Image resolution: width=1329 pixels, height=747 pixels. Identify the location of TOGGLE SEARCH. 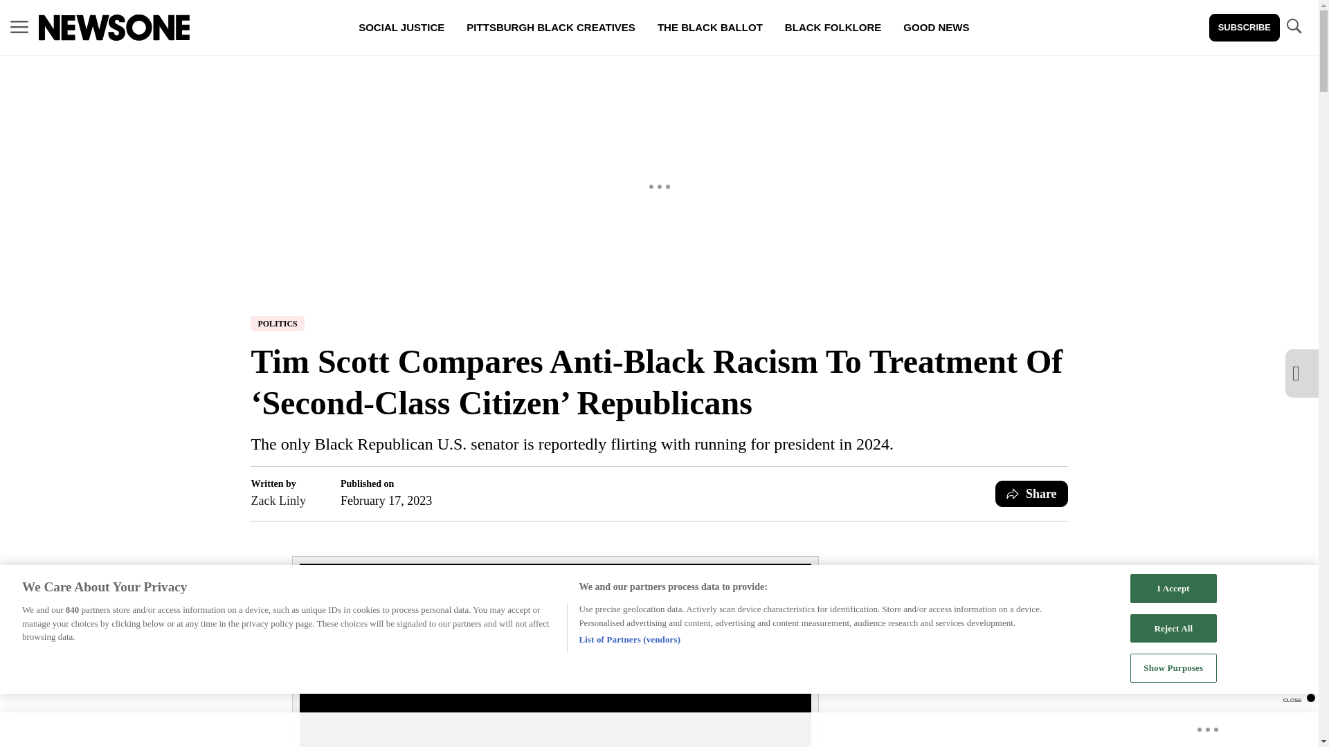
(1293, 28).